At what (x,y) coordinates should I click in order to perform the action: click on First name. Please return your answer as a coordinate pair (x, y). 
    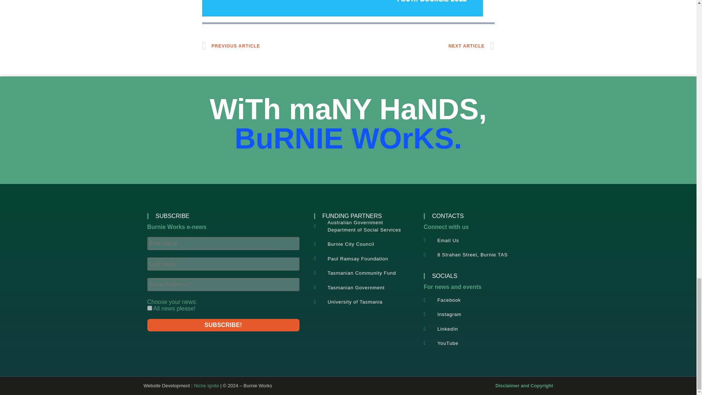
    Looking at the image, I should click on (223, 244).